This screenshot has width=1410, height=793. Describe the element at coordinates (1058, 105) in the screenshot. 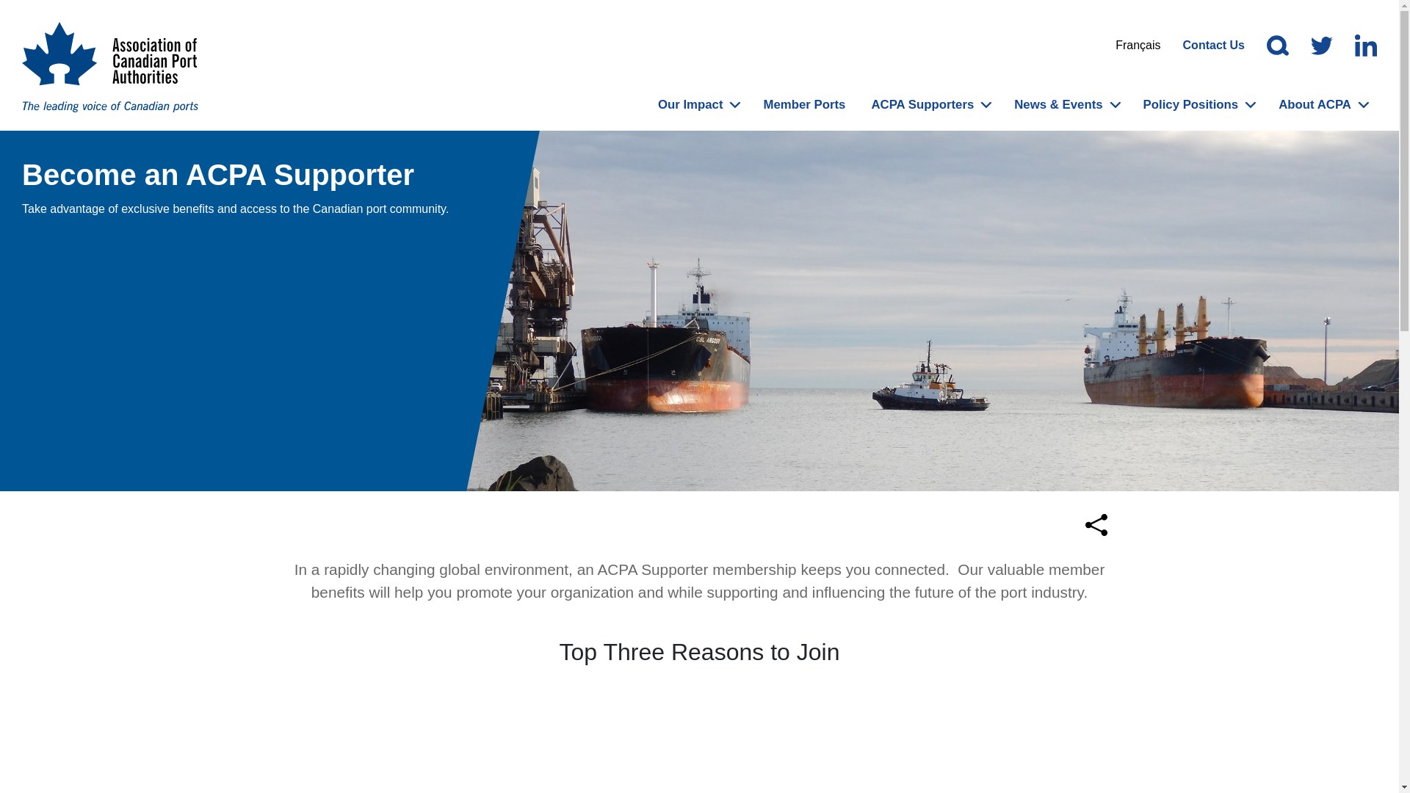

I see `News & Events` at that location.